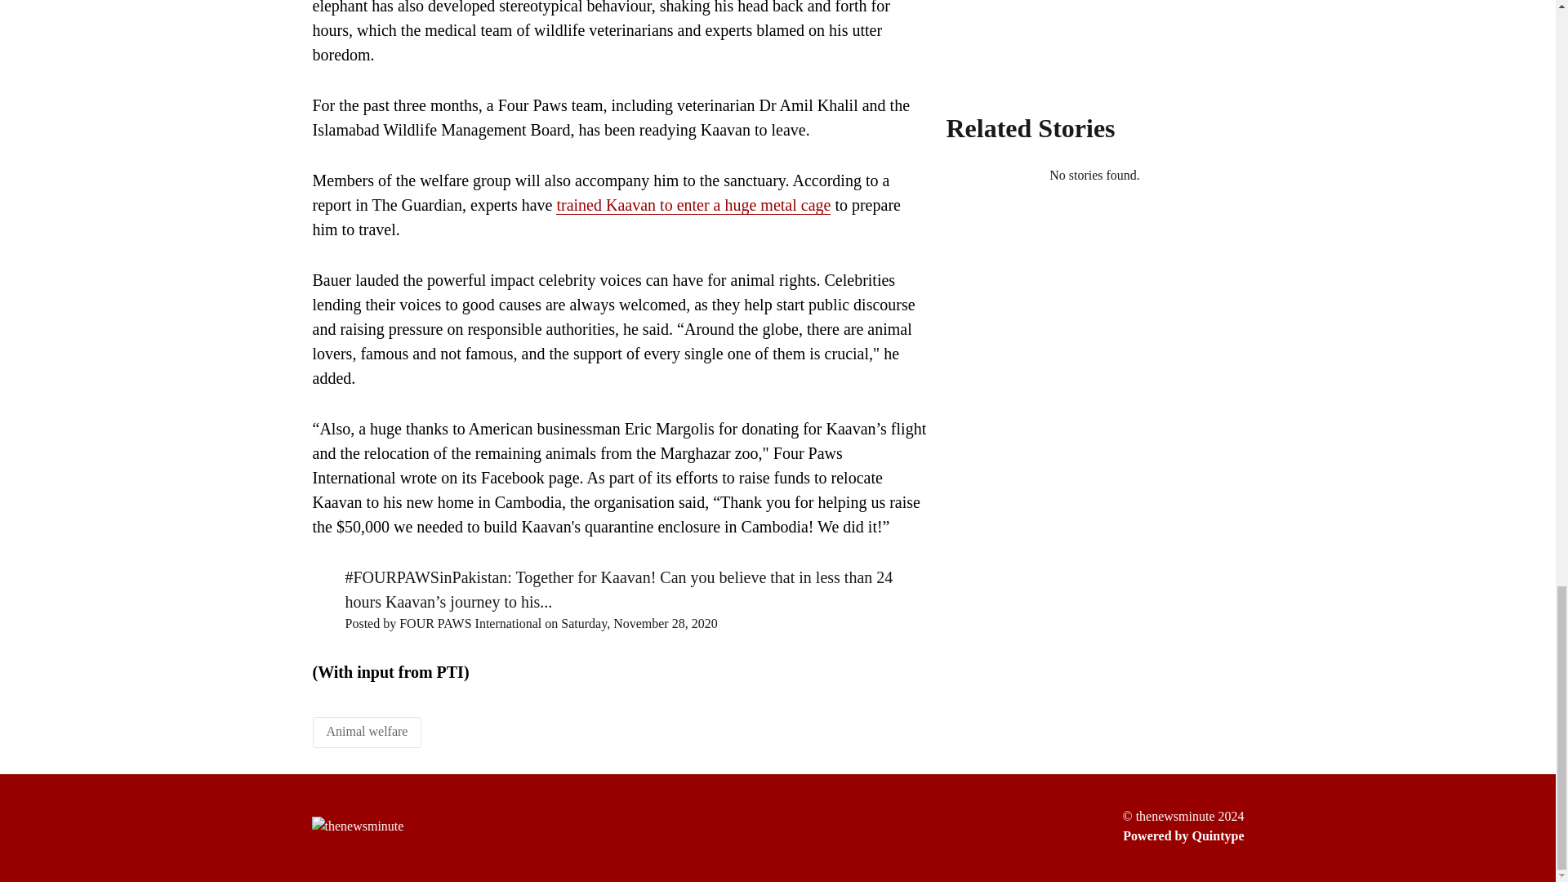  What do you see at coordinates (367, 730) in the screenshot?
I see `Animal welfare` at bounding box center [367, 730].